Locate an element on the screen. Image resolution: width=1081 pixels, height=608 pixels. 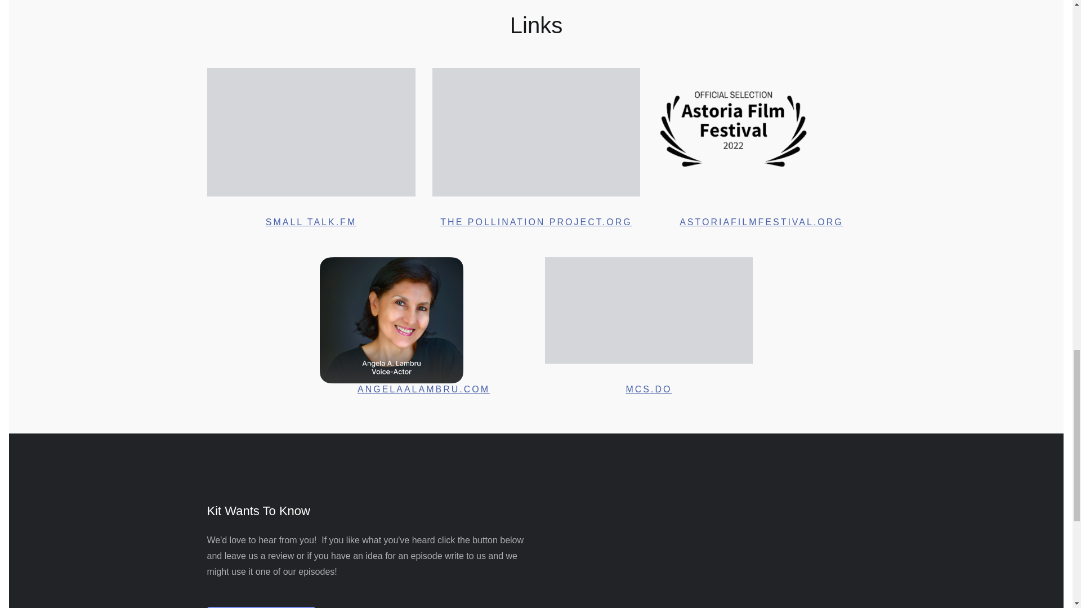
SMALL TALK.FM is located at coordinates (311, 222).